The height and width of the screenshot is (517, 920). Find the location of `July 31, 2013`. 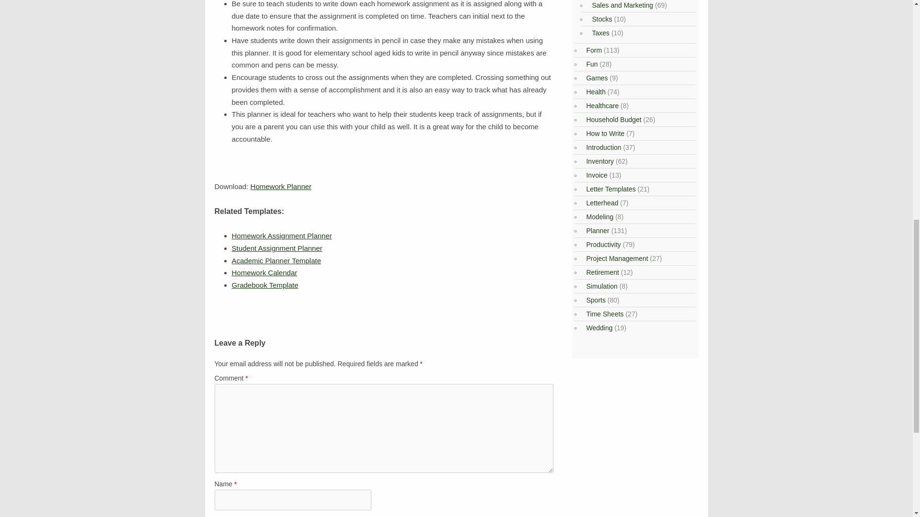

July 31, 2013 is located at coordinates (277, 248).